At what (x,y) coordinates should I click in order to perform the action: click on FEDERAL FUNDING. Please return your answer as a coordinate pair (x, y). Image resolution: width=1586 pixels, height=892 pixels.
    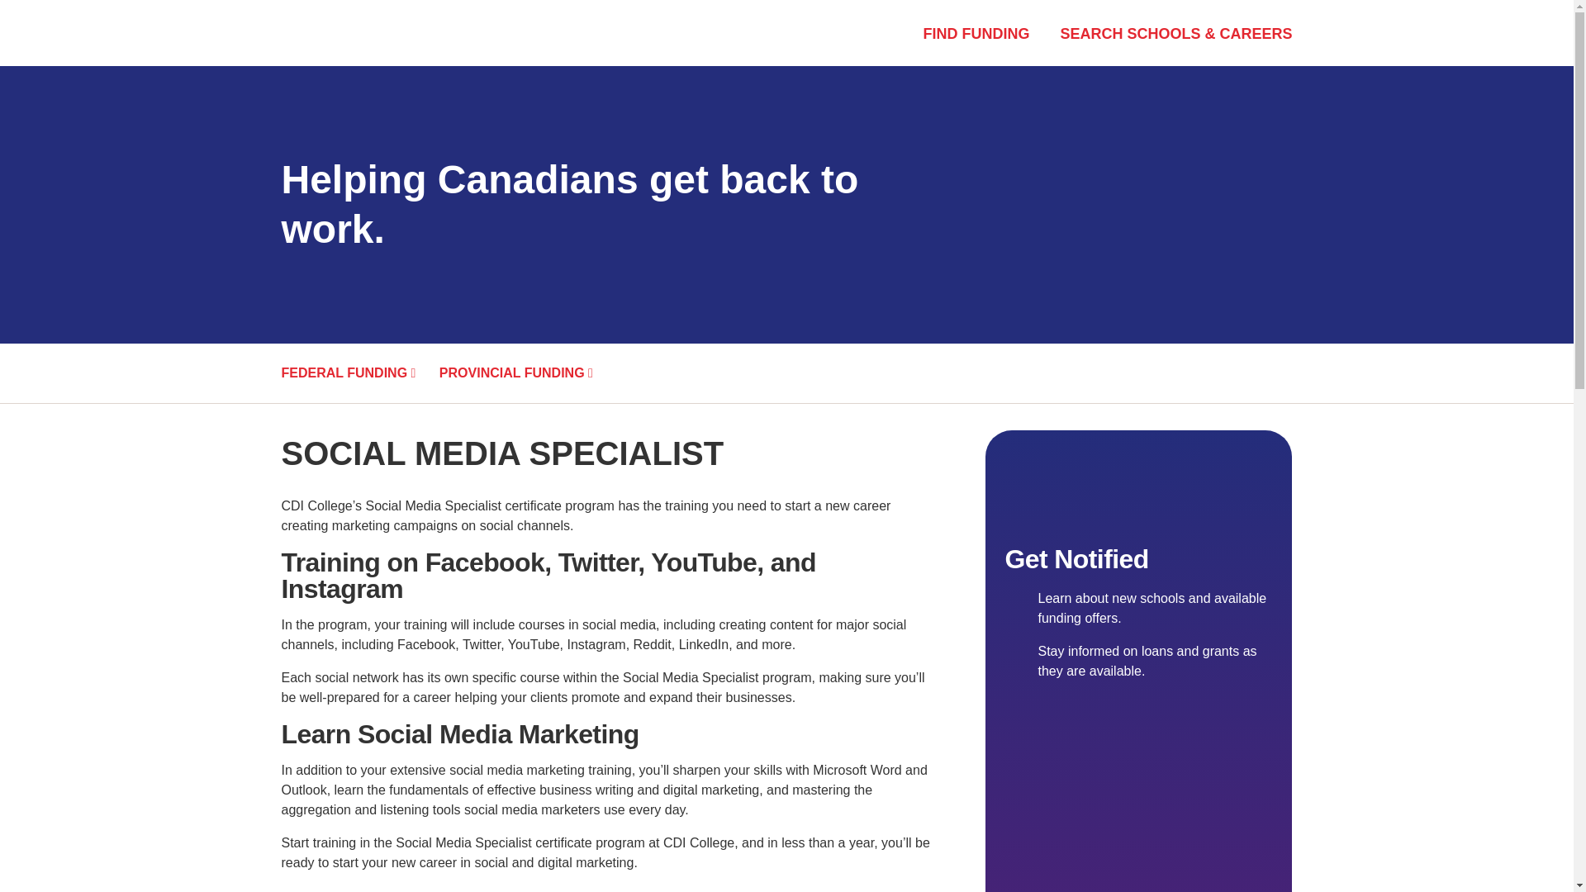
    Looking at the image, I should click on (357, 373).